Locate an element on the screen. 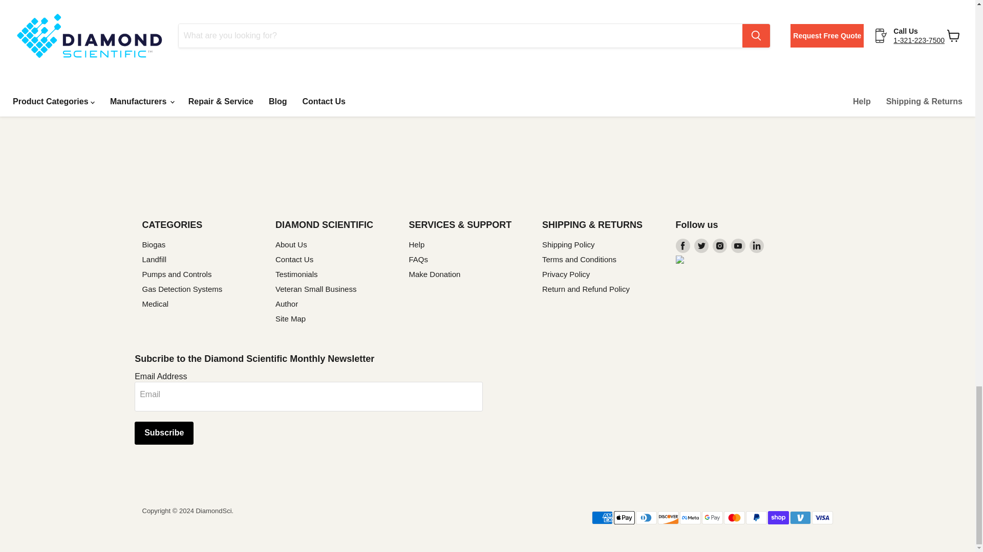 This screenshot has height=552, width=983. Twitter is located at coordinates (701, 245).